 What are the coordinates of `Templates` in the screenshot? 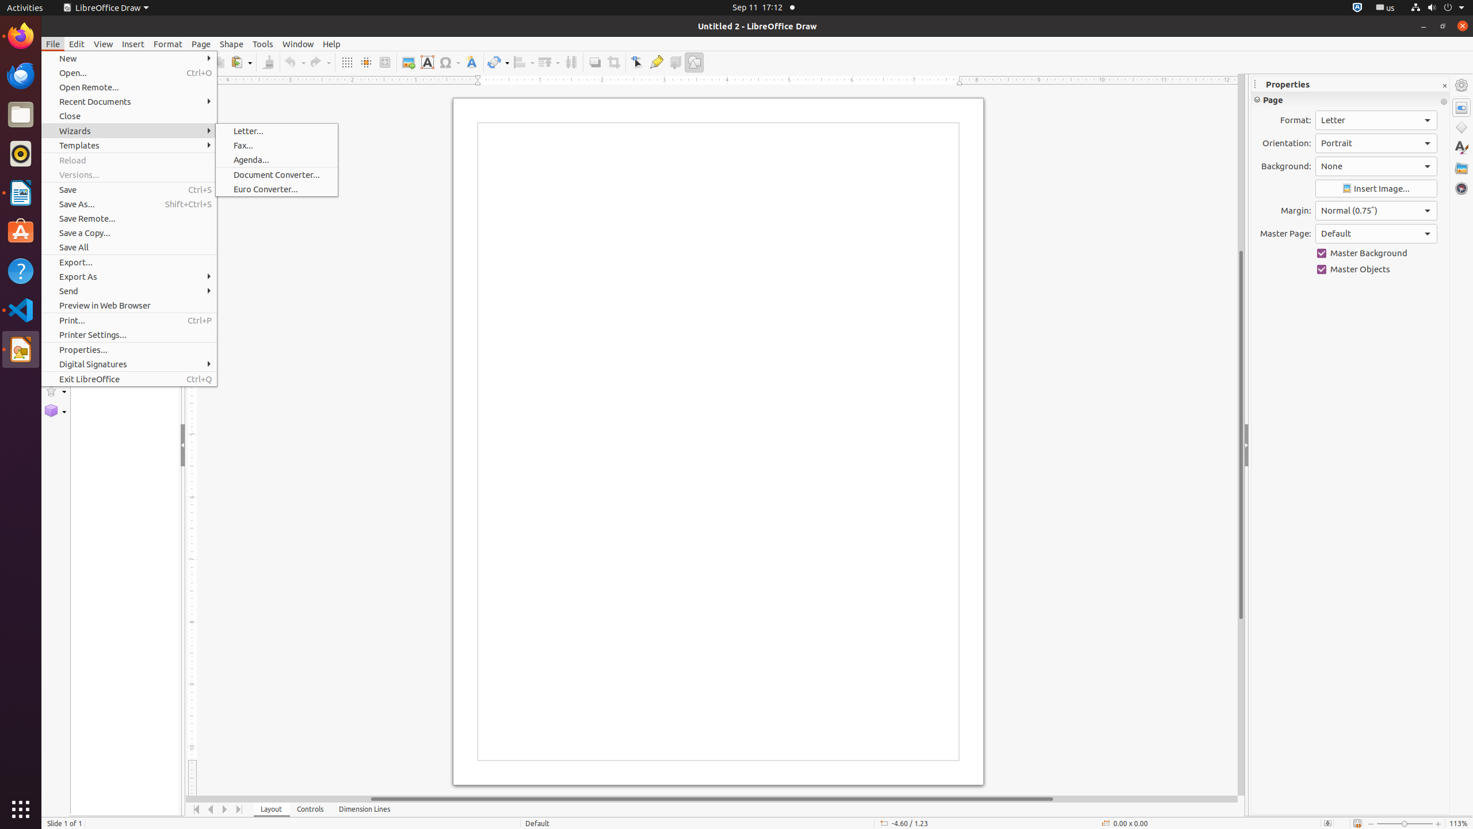 It's located at (129, 145).